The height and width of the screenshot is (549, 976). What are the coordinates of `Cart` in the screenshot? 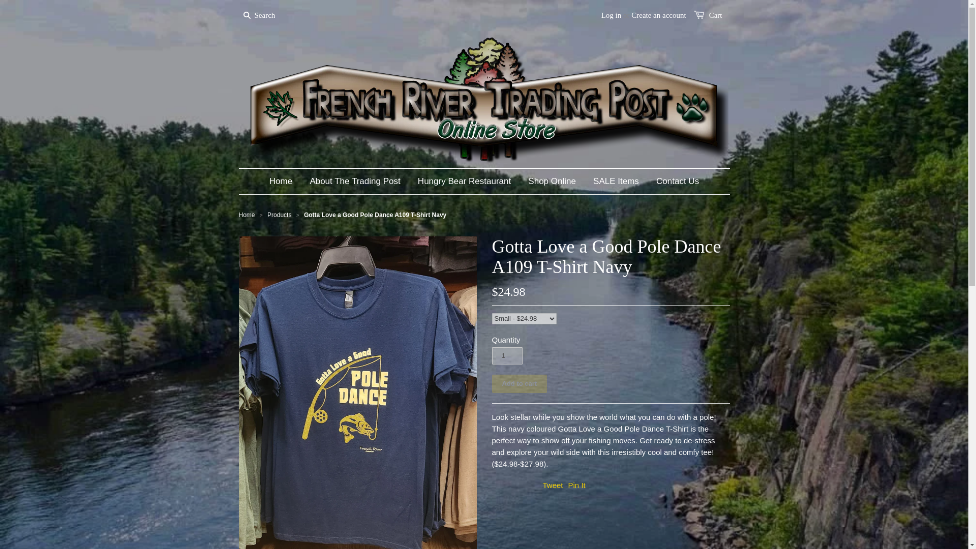 It's located at (716, 15).